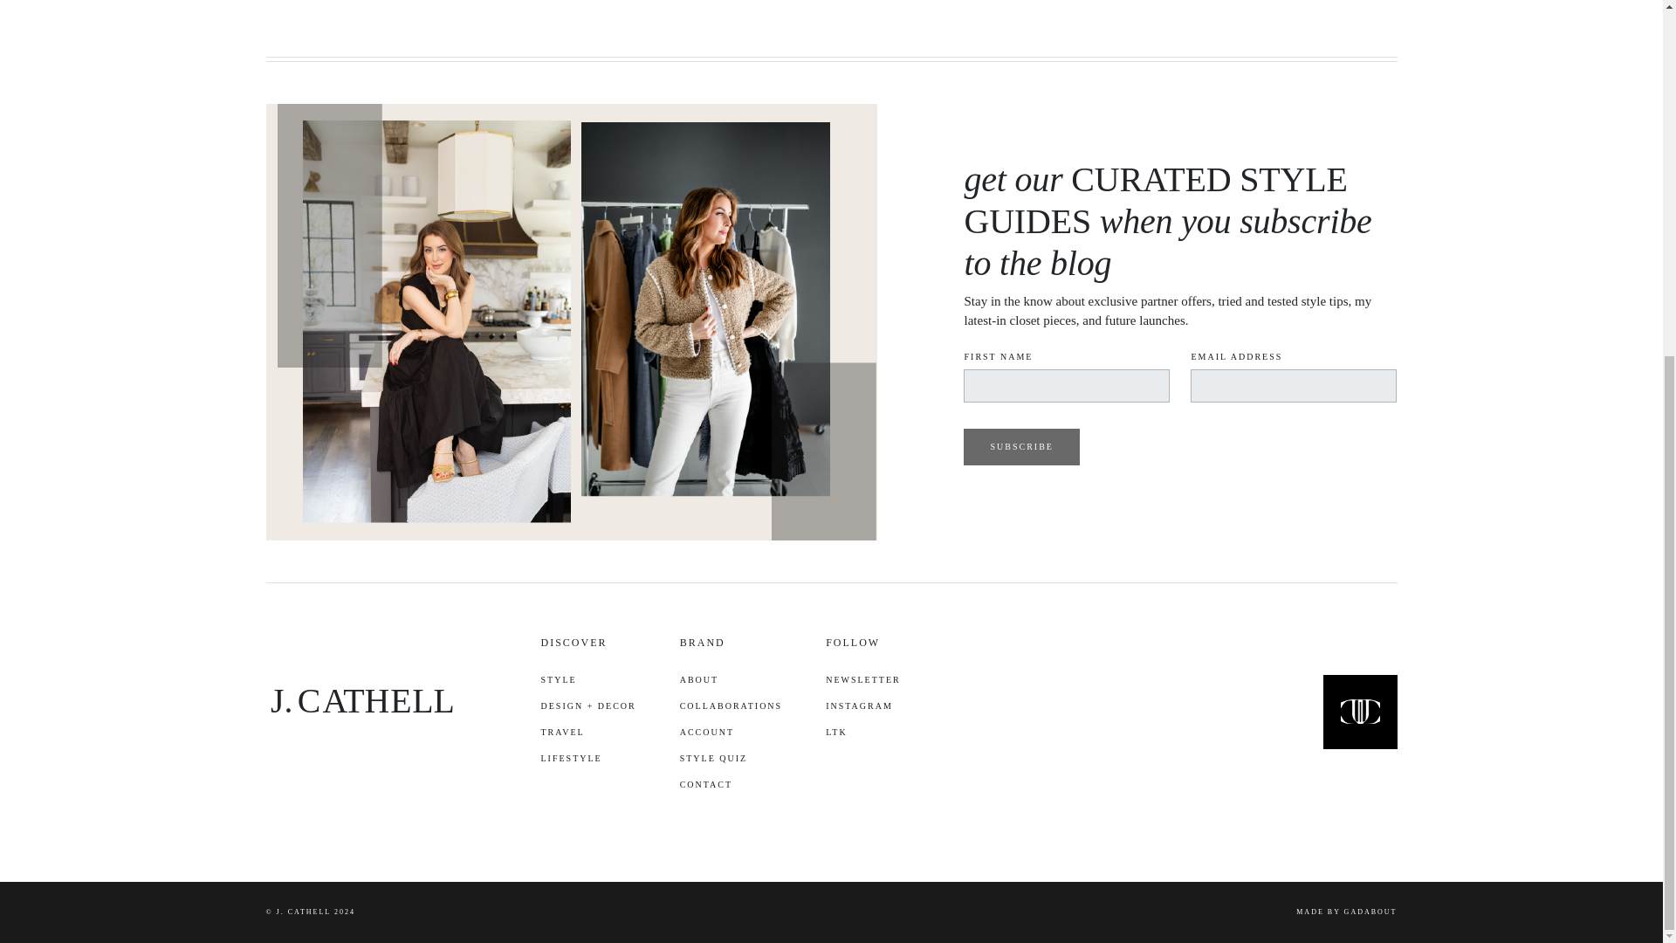 The height and width of the screenshot is (943, 1676). Describe the element at coordinates (732, 706) in the screenshot. I see `COLLABORATIONS` at that location.